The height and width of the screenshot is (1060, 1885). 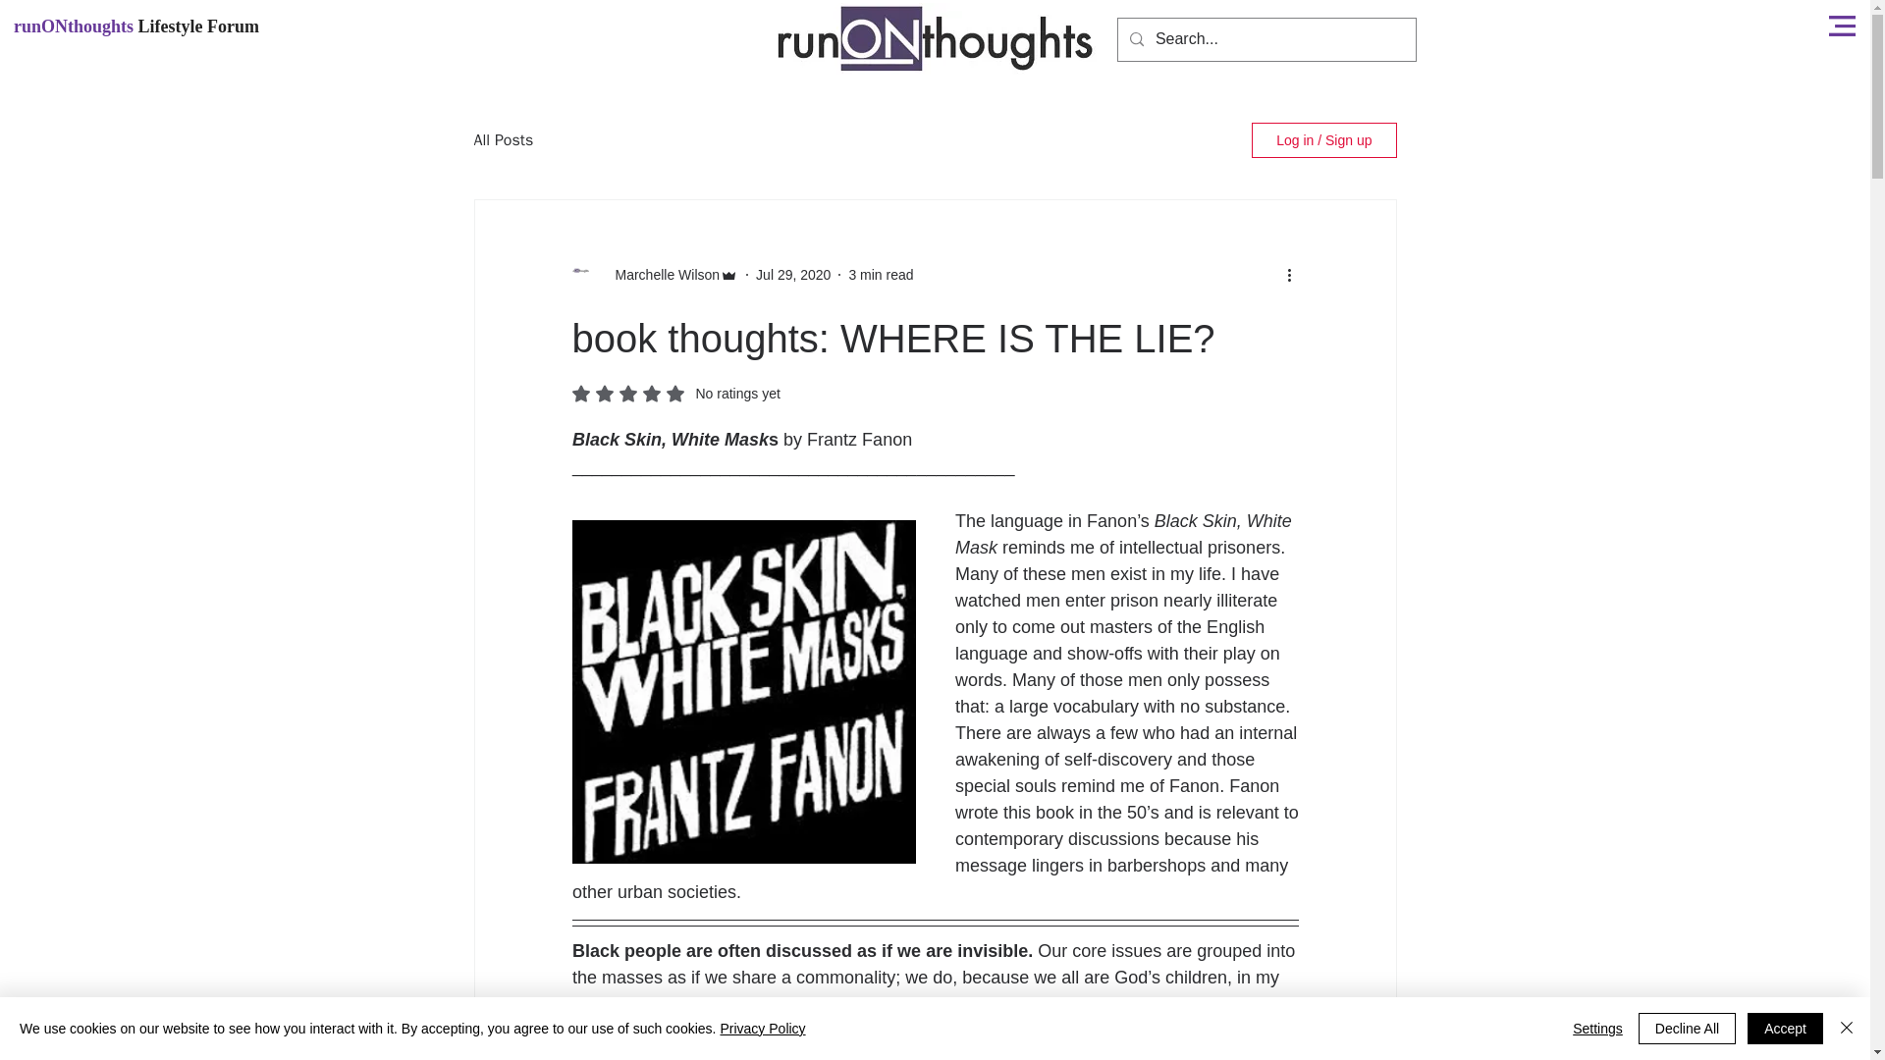 I want to click on 3 min read, so click(x=880, y=275).